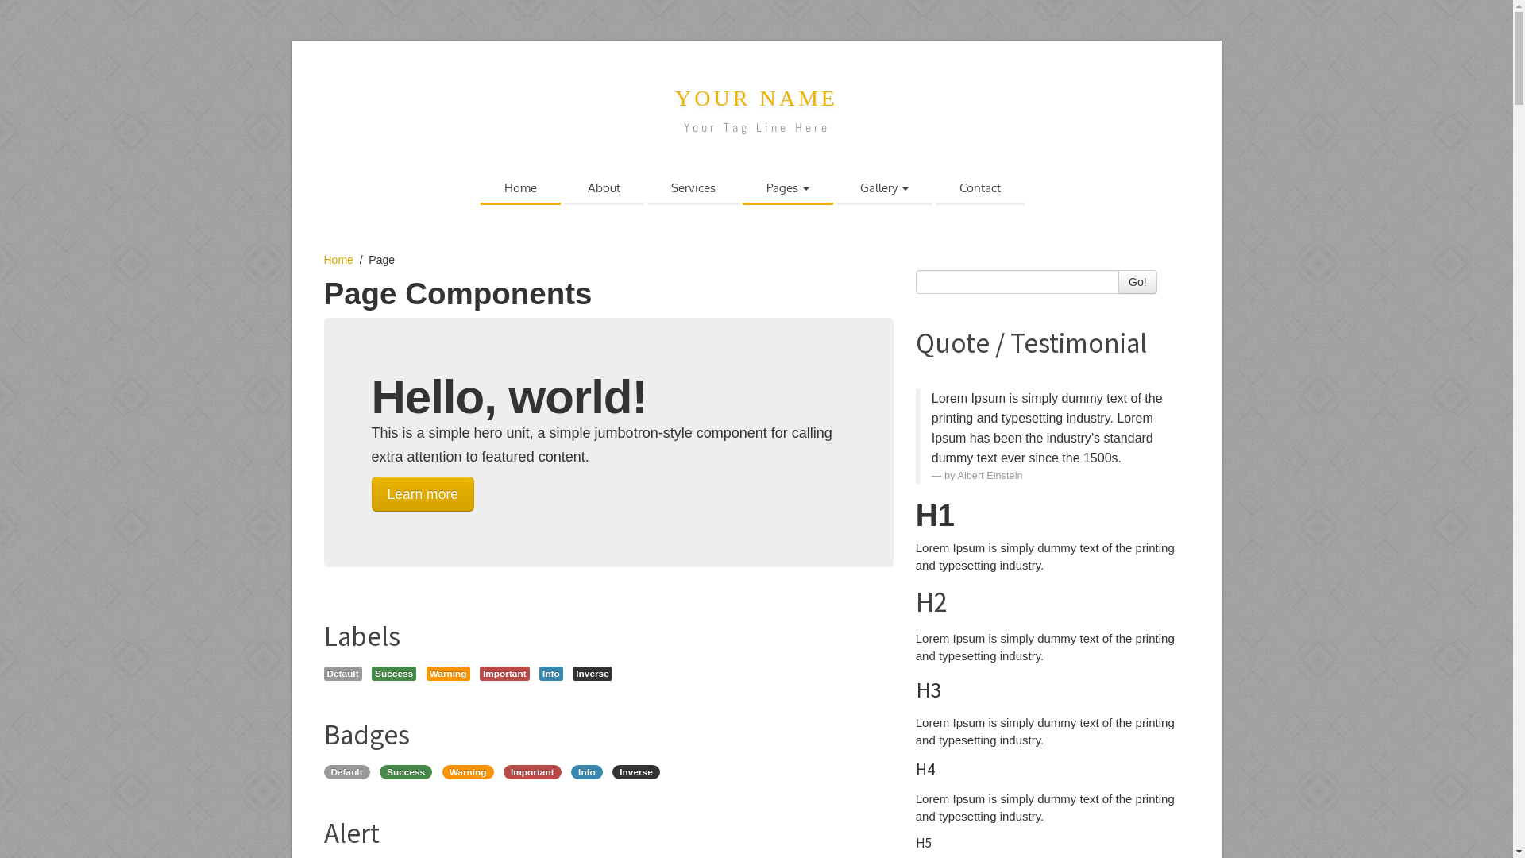  What do you see at coordinates (980, 189) in the screenshot?
I see `Contact` at bounding box center [980, 189].